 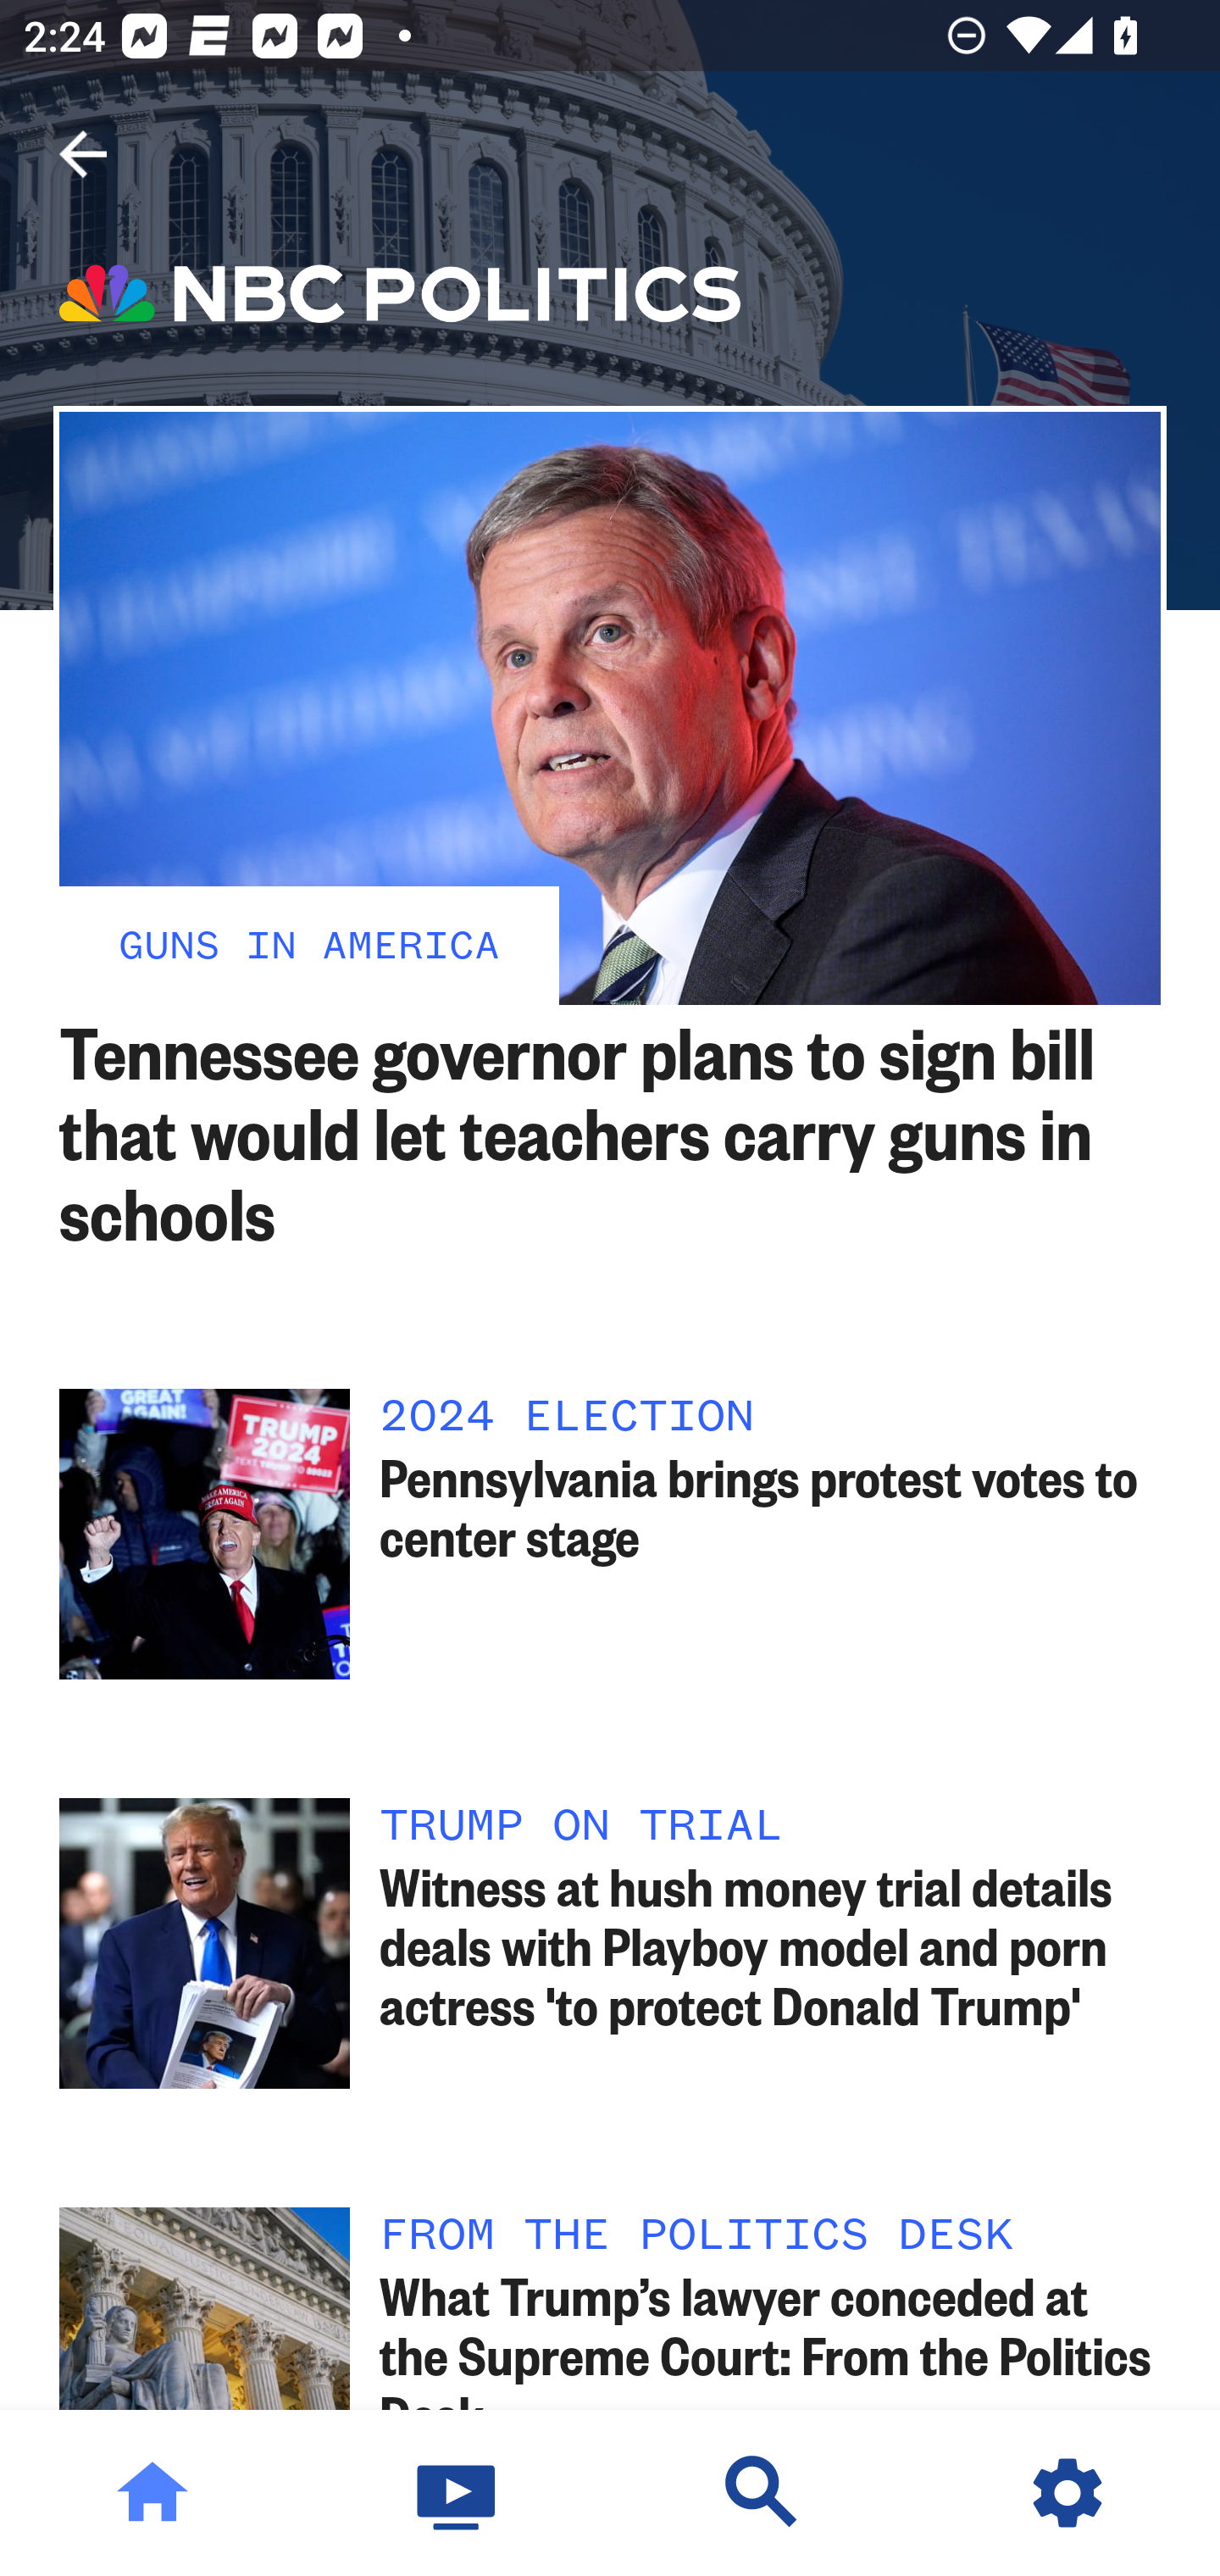 What do you see at coordinates (83, 154) in the screenshot?
I see `Navigate up` at bounding box center [83, 154].